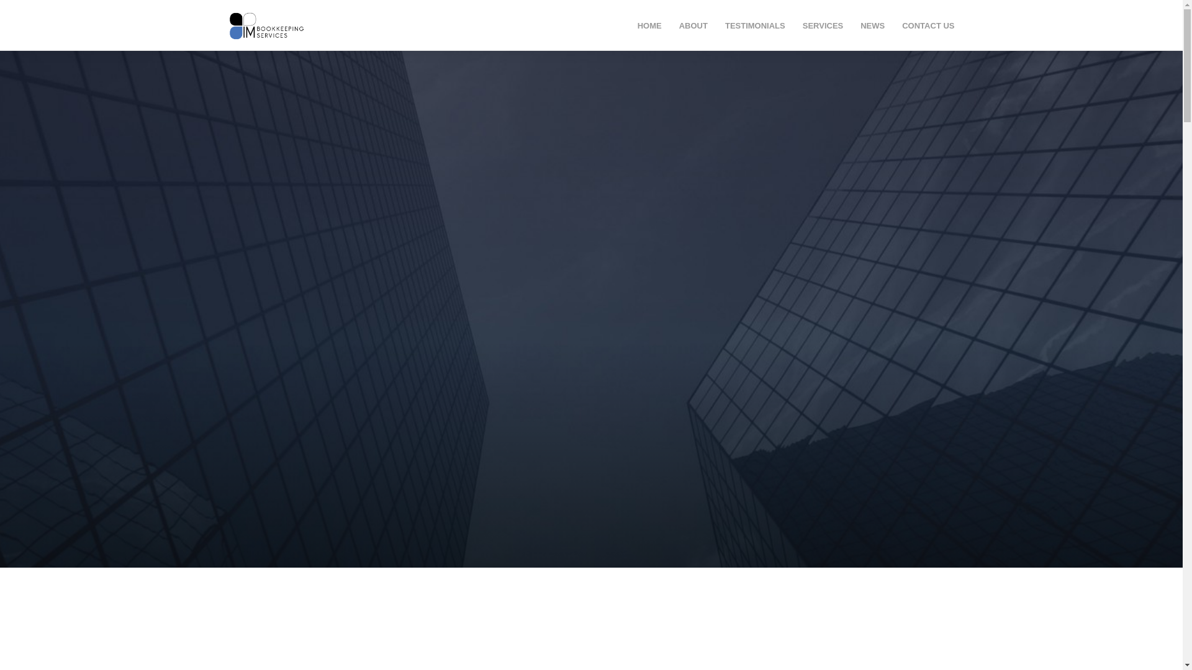  What do you see at coordinates (928, 26) in the screenshot?
I see `CONTACT US` at bounding box center [928, 26].